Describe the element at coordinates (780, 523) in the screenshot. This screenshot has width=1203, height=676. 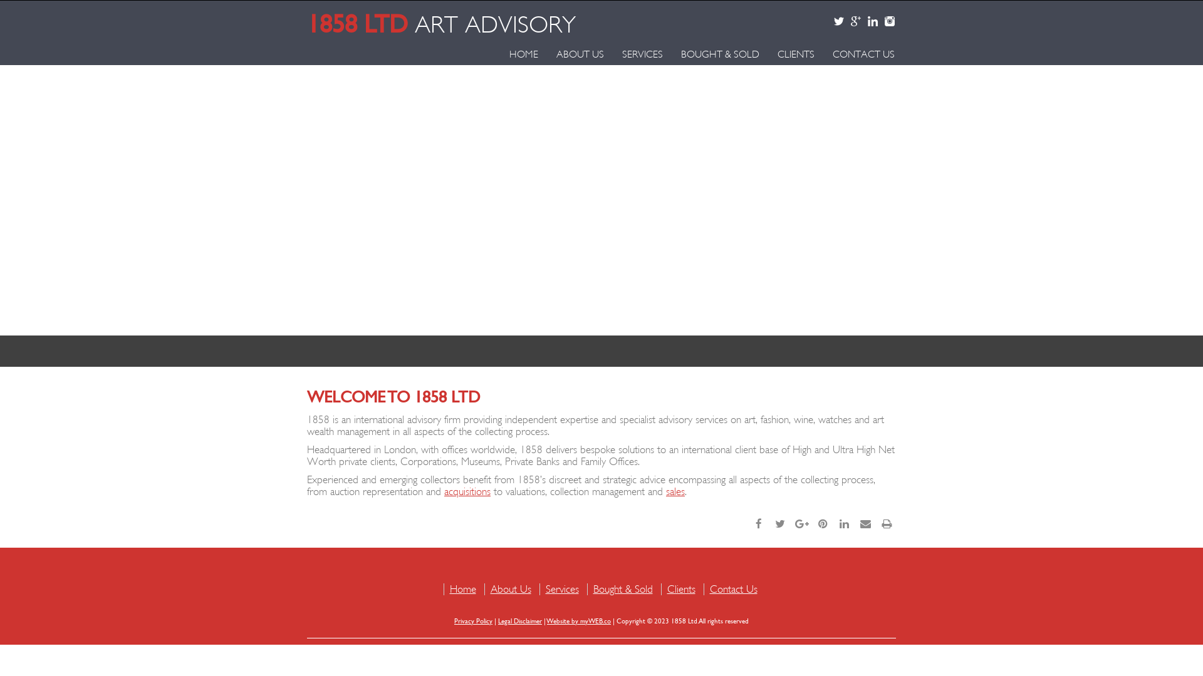
I see `Share on Twitter` at that location.